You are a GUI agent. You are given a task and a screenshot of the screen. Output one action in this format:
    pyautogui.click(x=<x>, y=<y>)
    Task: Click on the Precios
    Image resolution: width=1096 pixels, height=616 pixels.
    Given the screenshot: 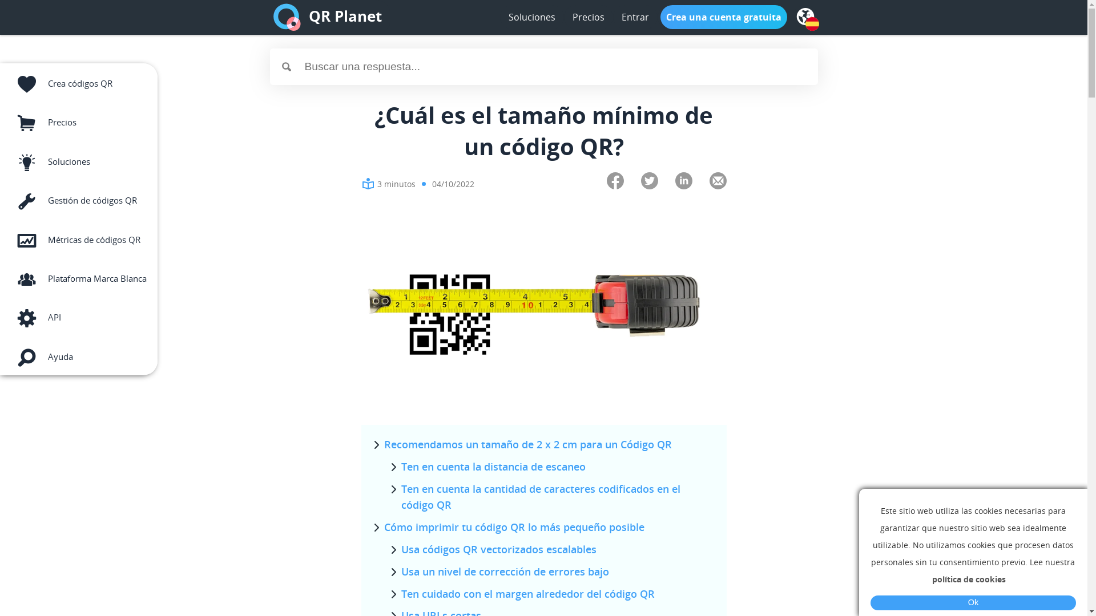 What is the action you would take?
    pyautogui.click(x=79, y=121)
    